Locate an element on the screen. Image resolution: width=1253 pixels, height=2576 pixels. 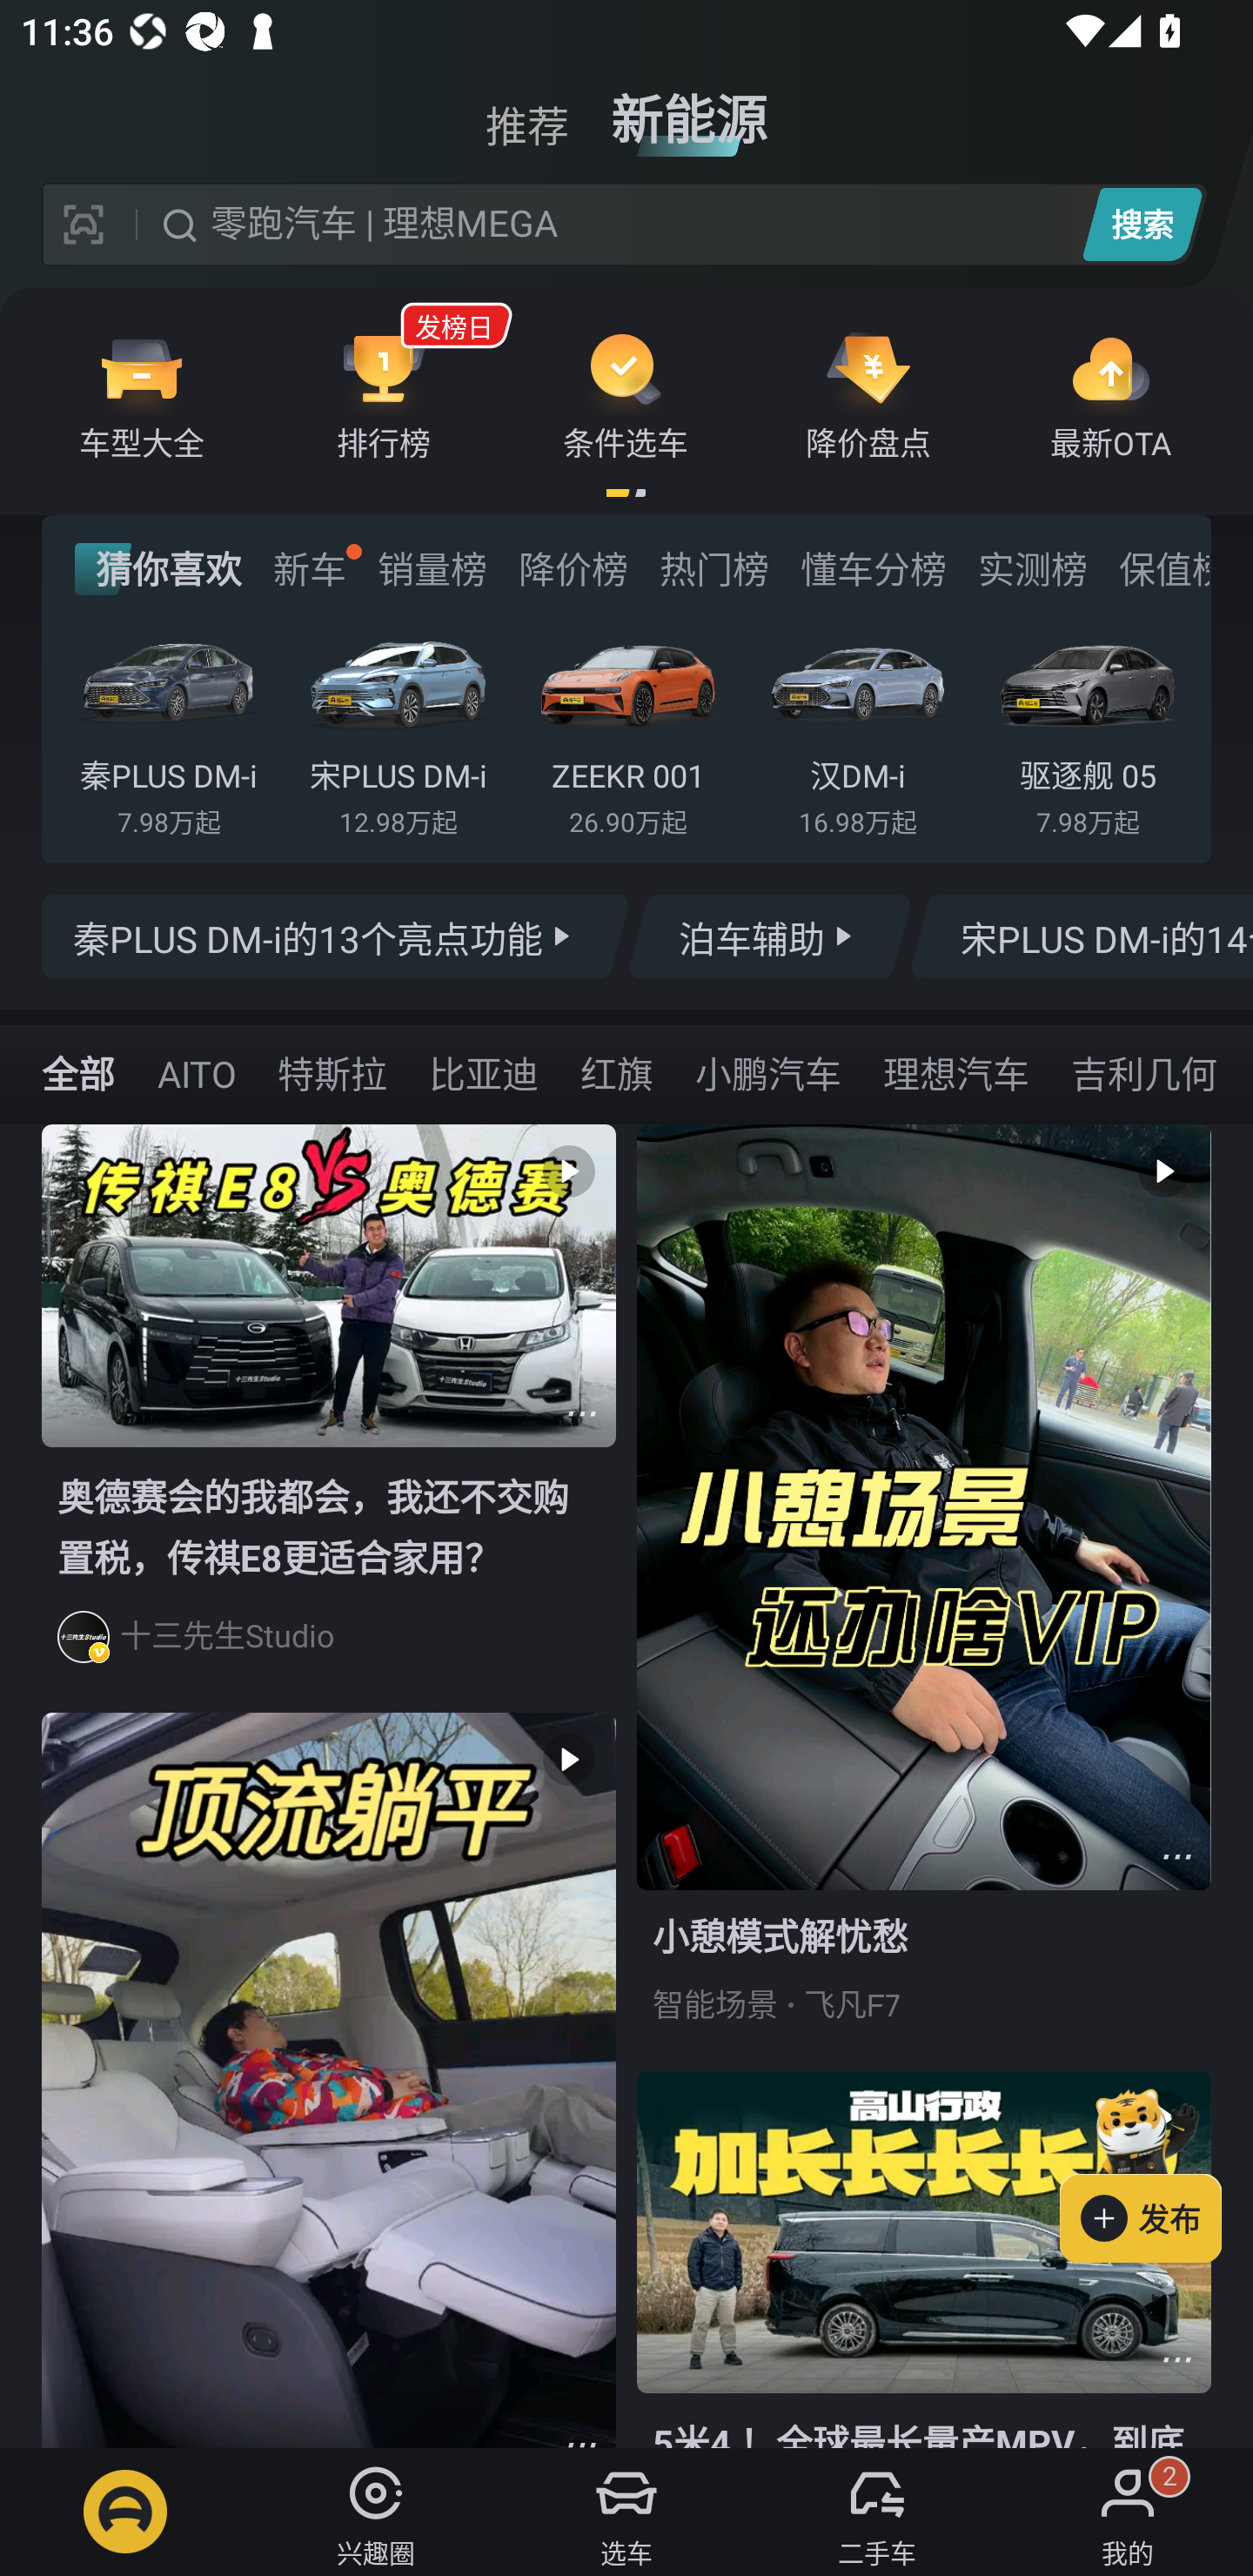
最新OTA is located at coordinates (1110, 395).